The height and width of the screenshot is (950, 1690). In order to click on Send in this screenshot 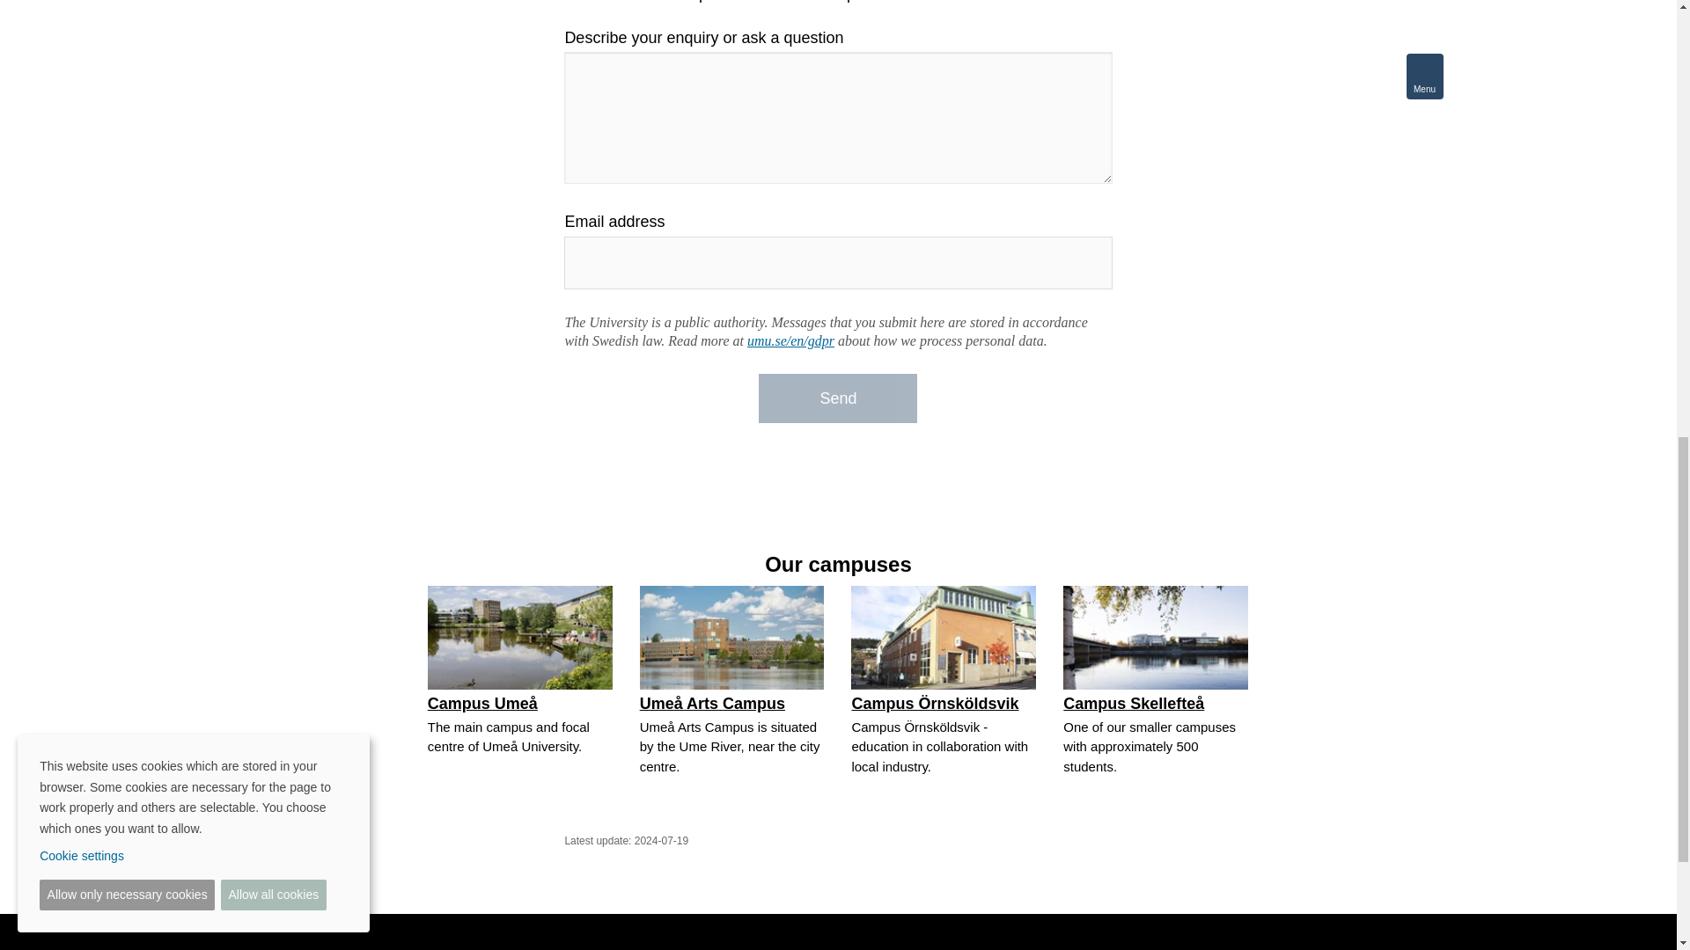, I will do `click(838, 398)`.